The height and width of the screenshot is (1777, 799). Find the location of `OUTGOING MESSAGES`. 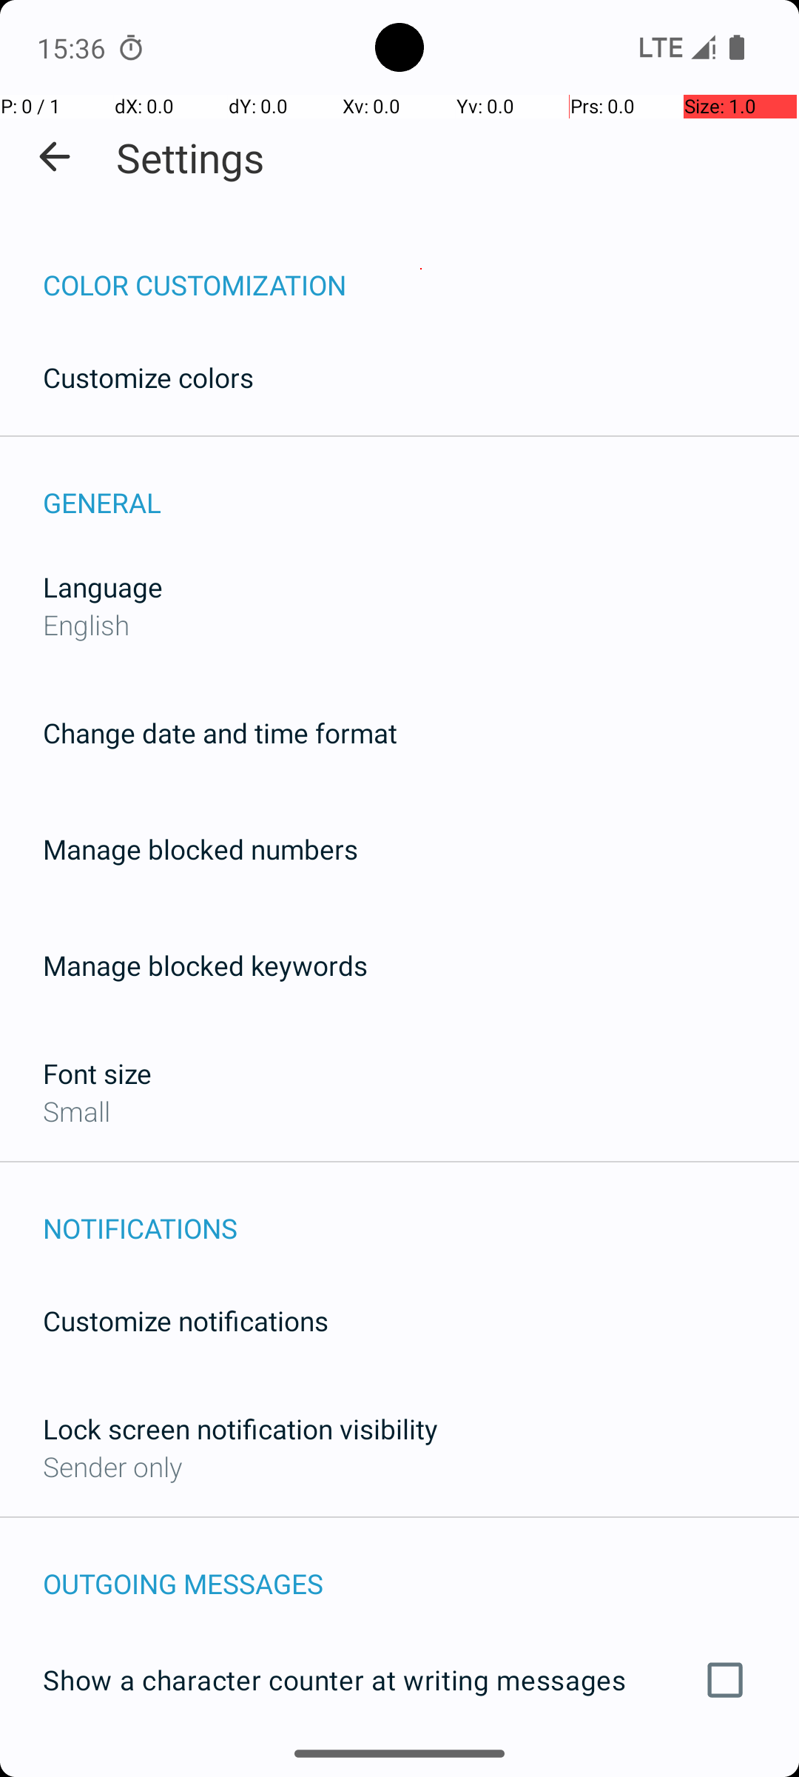

OUTGOING MESSAGES is located at coordinates (421, 1568).